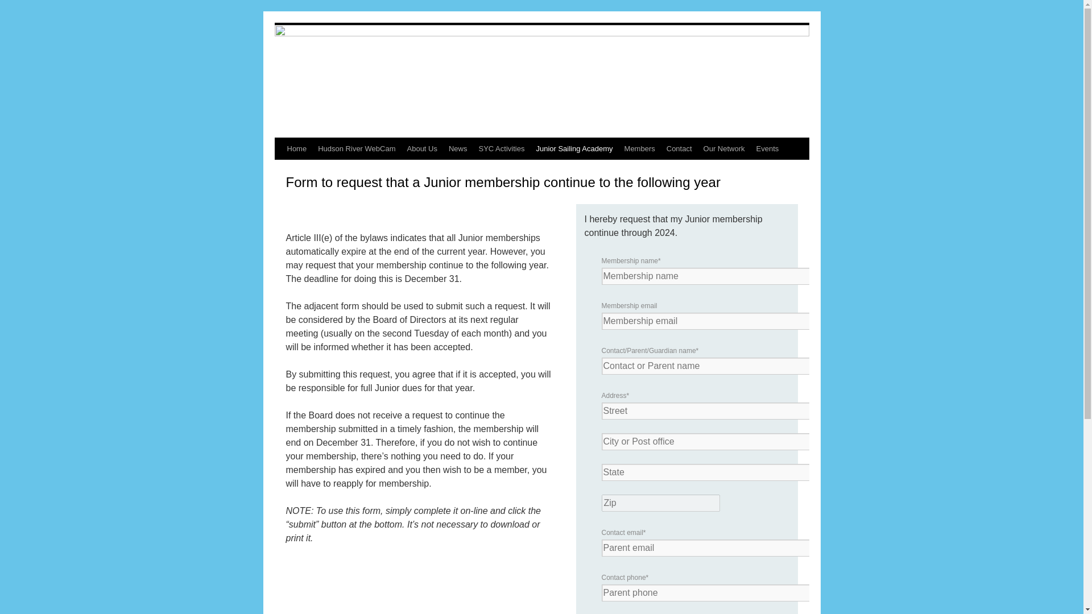 This screenshot has width=1092, height=614. What do you see at coordinates (639, 149) in the screenshot?
I see `Members` at bounding box center [639, 149].